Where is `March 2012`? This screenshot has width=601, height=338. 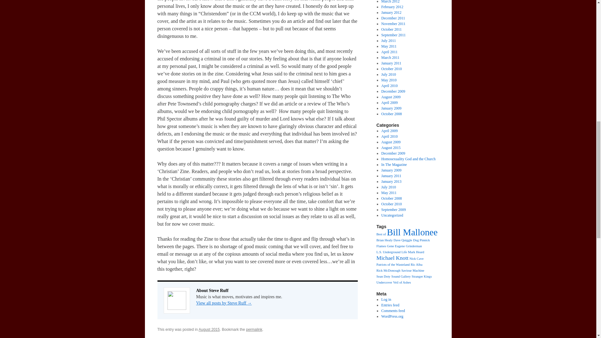 March 2012 is located at coordinates (390, 2).